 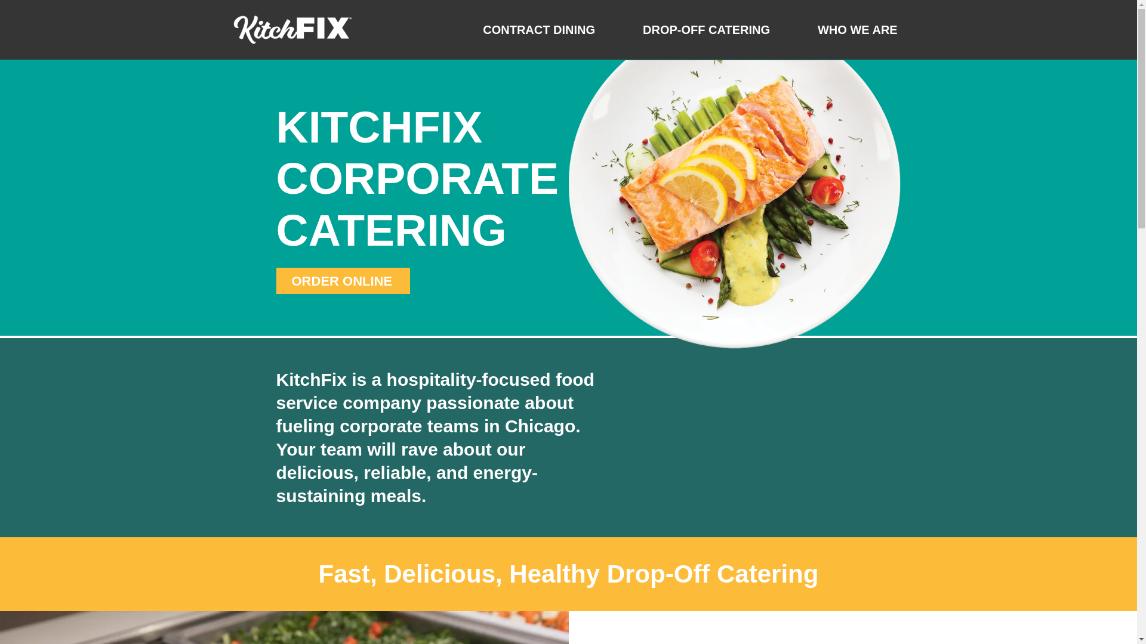 I want to click on CONTRACT DINING, so click(x=539, y=30).